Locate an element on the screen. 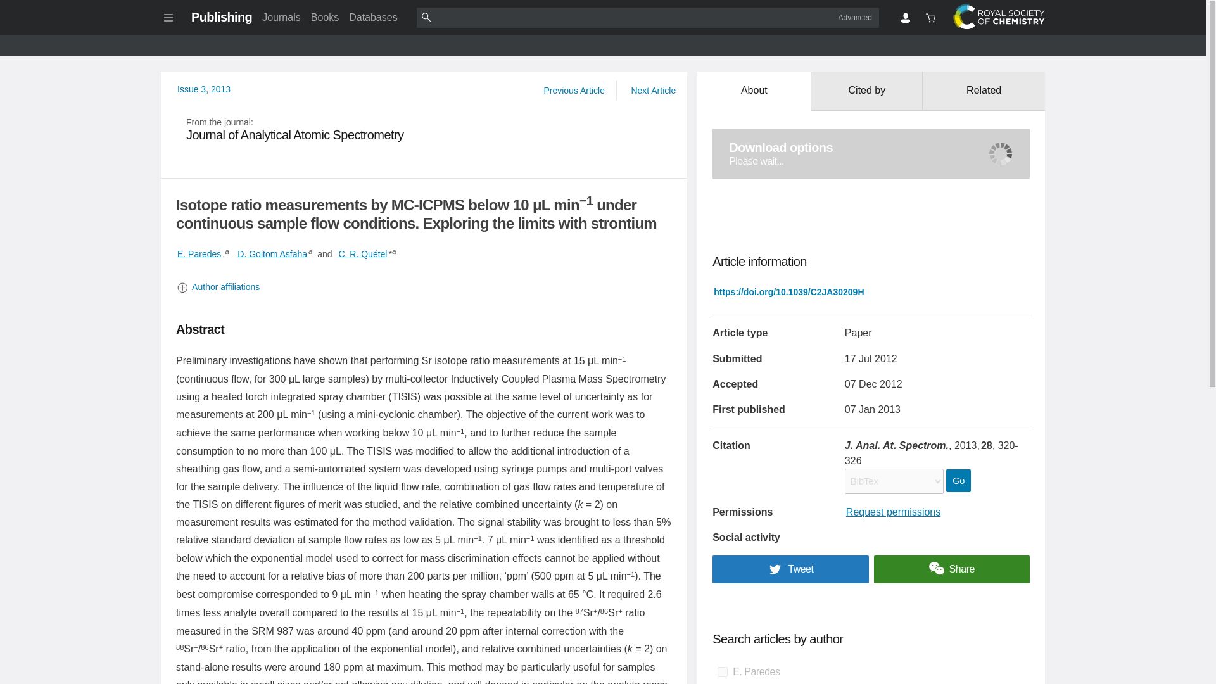 This screenshot has height=684, width=1216. Go is located at coordinates (272, 253).